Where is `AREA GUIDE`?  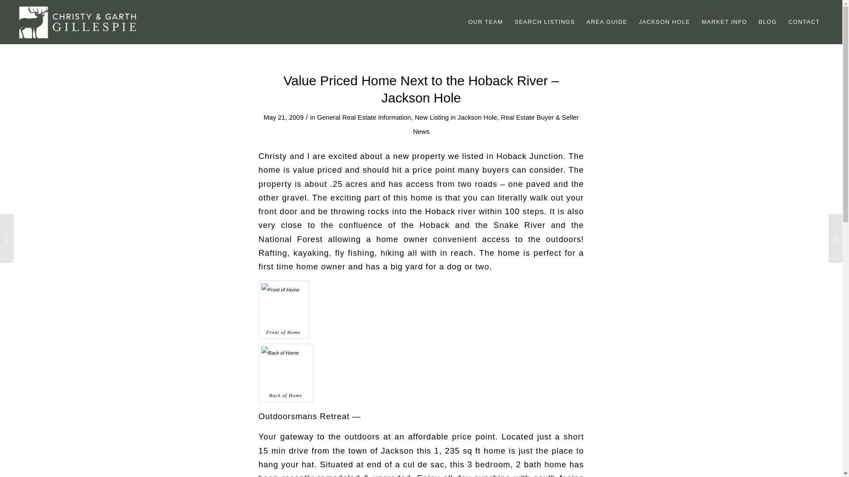
AREA GUIDE is located at coordinates (607, 22).